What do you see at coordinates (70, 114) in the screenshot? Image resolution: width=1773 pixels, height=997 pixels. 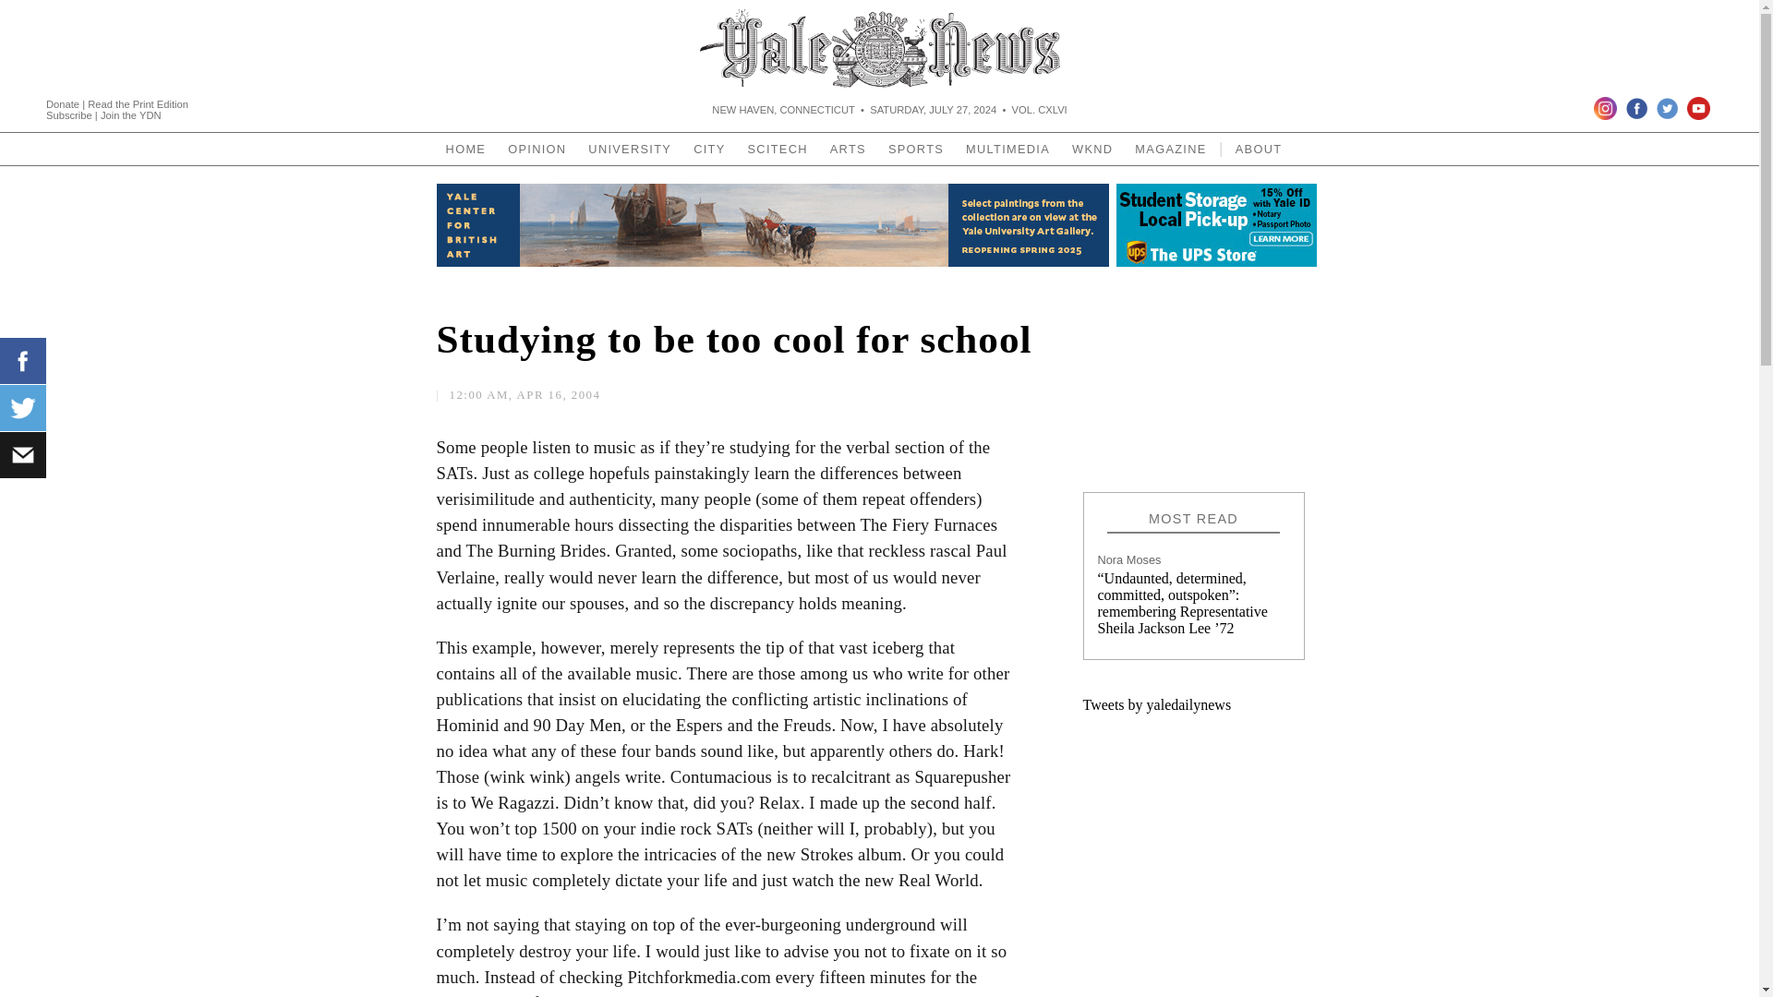 I see `Subscribe` at bounding box center [70, 114].